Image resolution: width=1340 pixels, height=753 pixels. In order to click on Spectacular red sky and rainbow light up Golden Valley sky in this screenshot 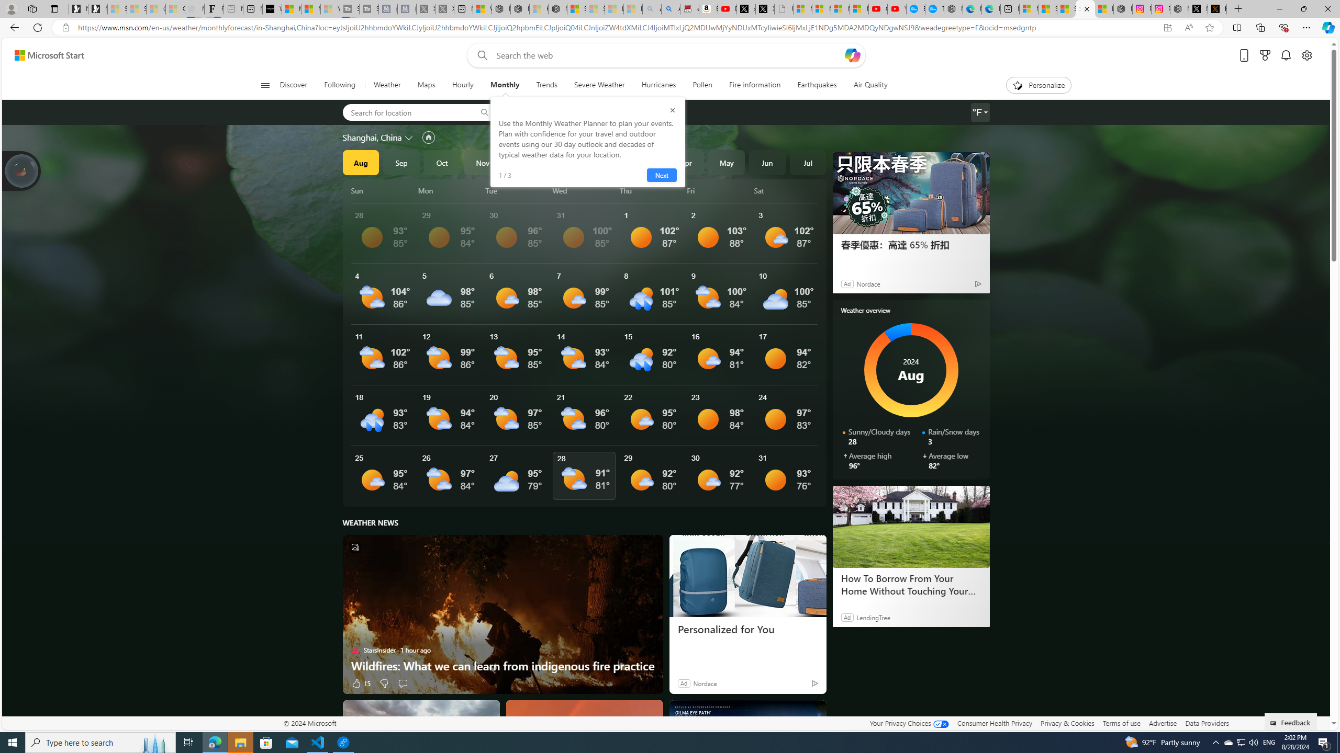, I will do `click(584, 740)`.